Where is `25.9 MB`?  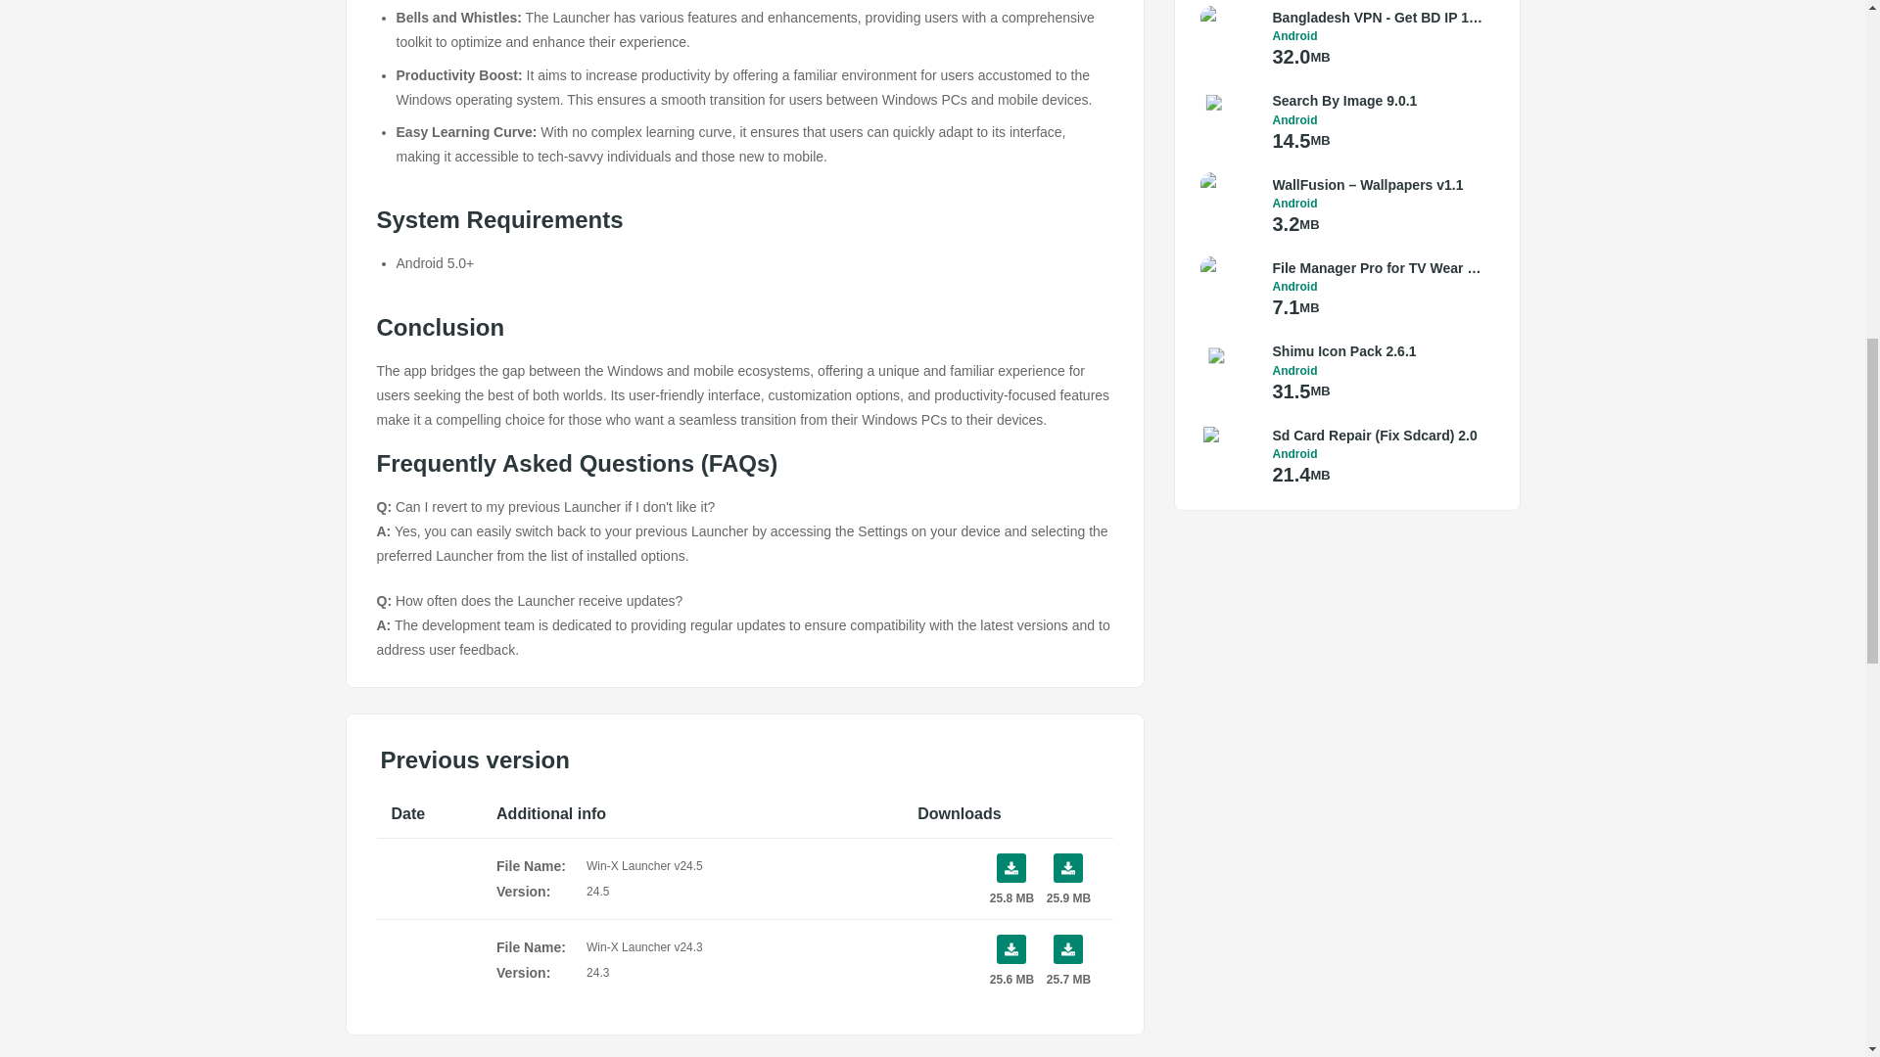 25.9 MB is located at coordinates (1067, 879).